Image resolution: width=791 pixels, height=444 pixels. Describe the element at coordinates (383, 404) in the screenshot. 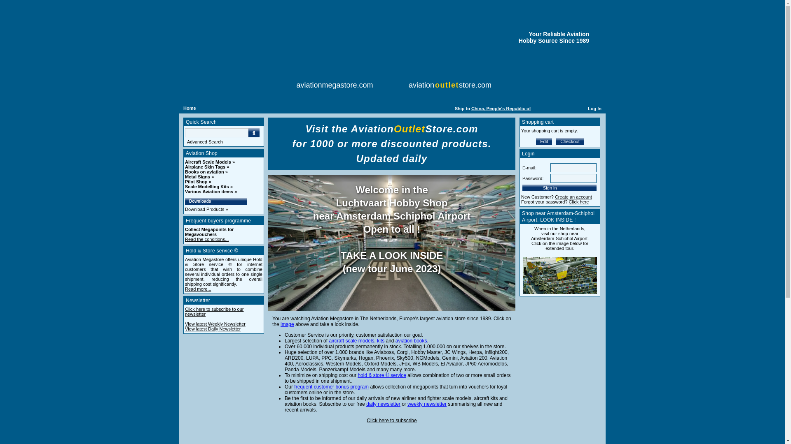

I see `daily newsletter` at that location.